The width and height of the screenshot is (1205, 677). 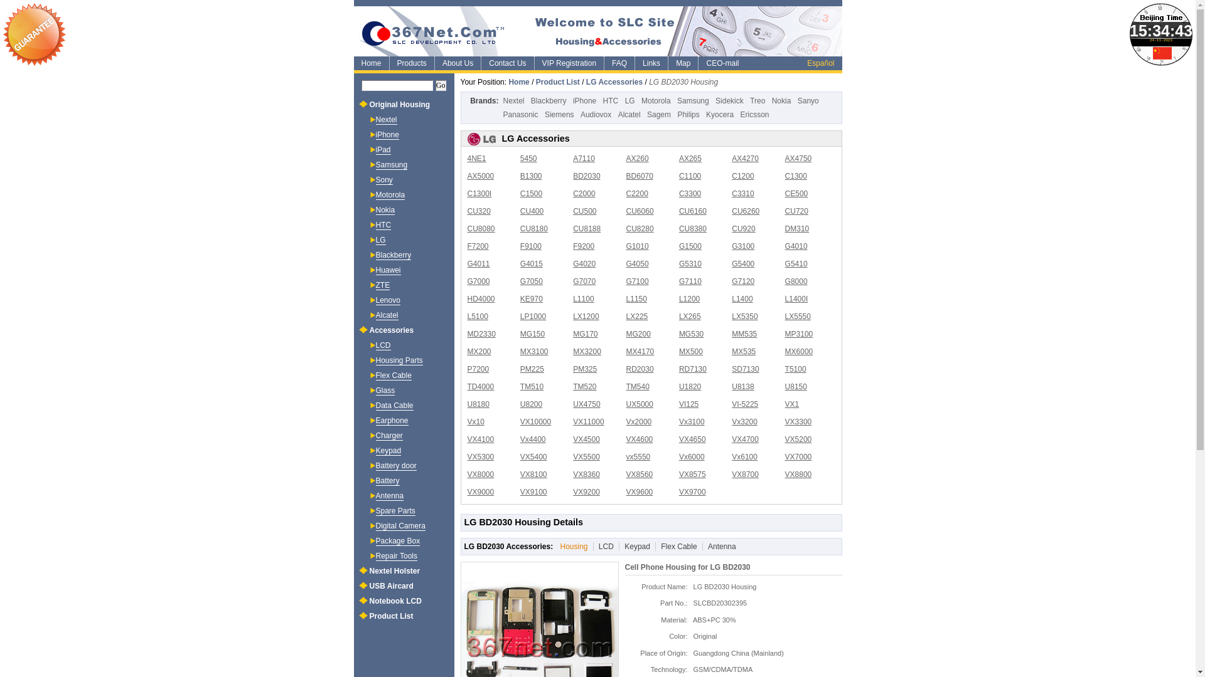 What do you see at coordinates (800, 334) in the screenshot?
I see `MP3100` at bounding box center [800, 334].